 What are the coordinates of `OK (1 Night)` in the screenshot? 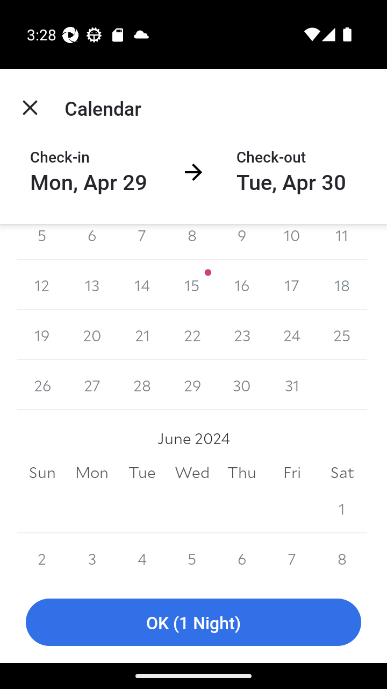 It's located at (193, 622).